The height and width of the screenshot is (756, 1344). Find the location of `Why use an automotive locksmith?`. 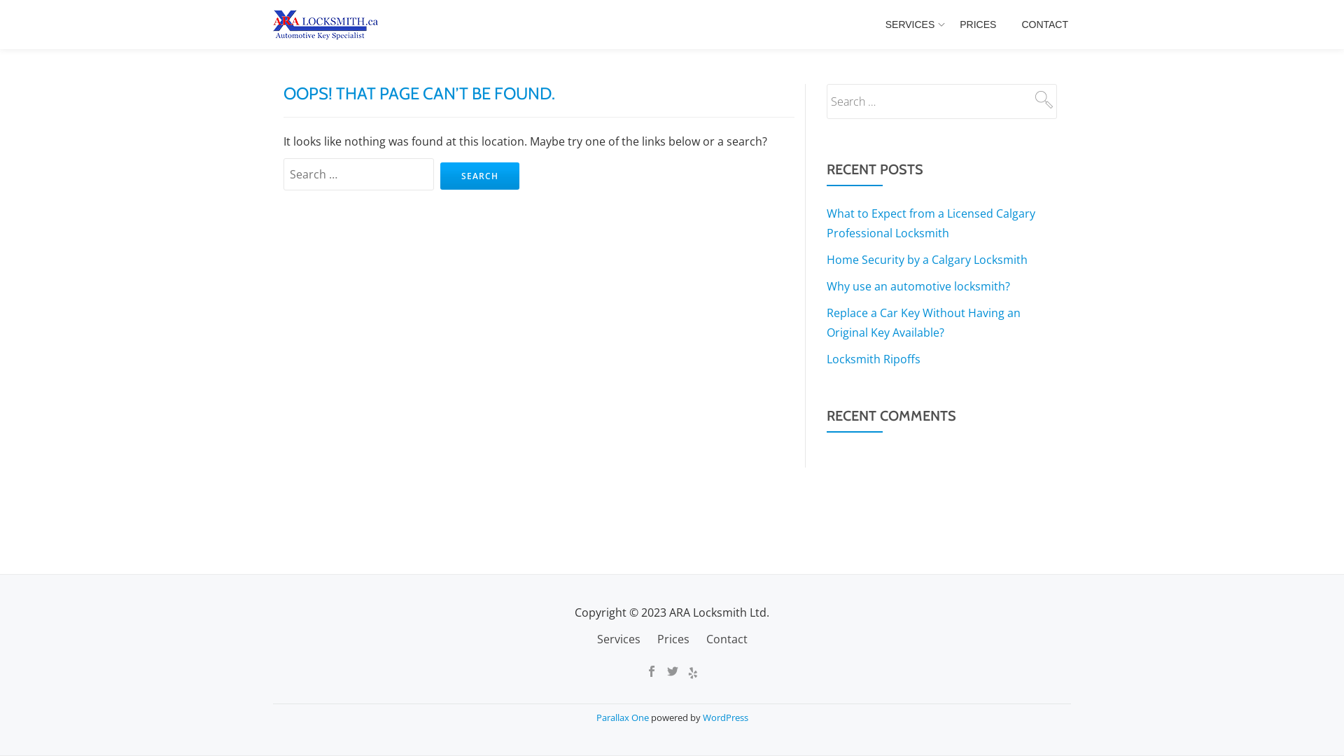

Why use an automotive locksmith? is located at coordinates (918, 286).